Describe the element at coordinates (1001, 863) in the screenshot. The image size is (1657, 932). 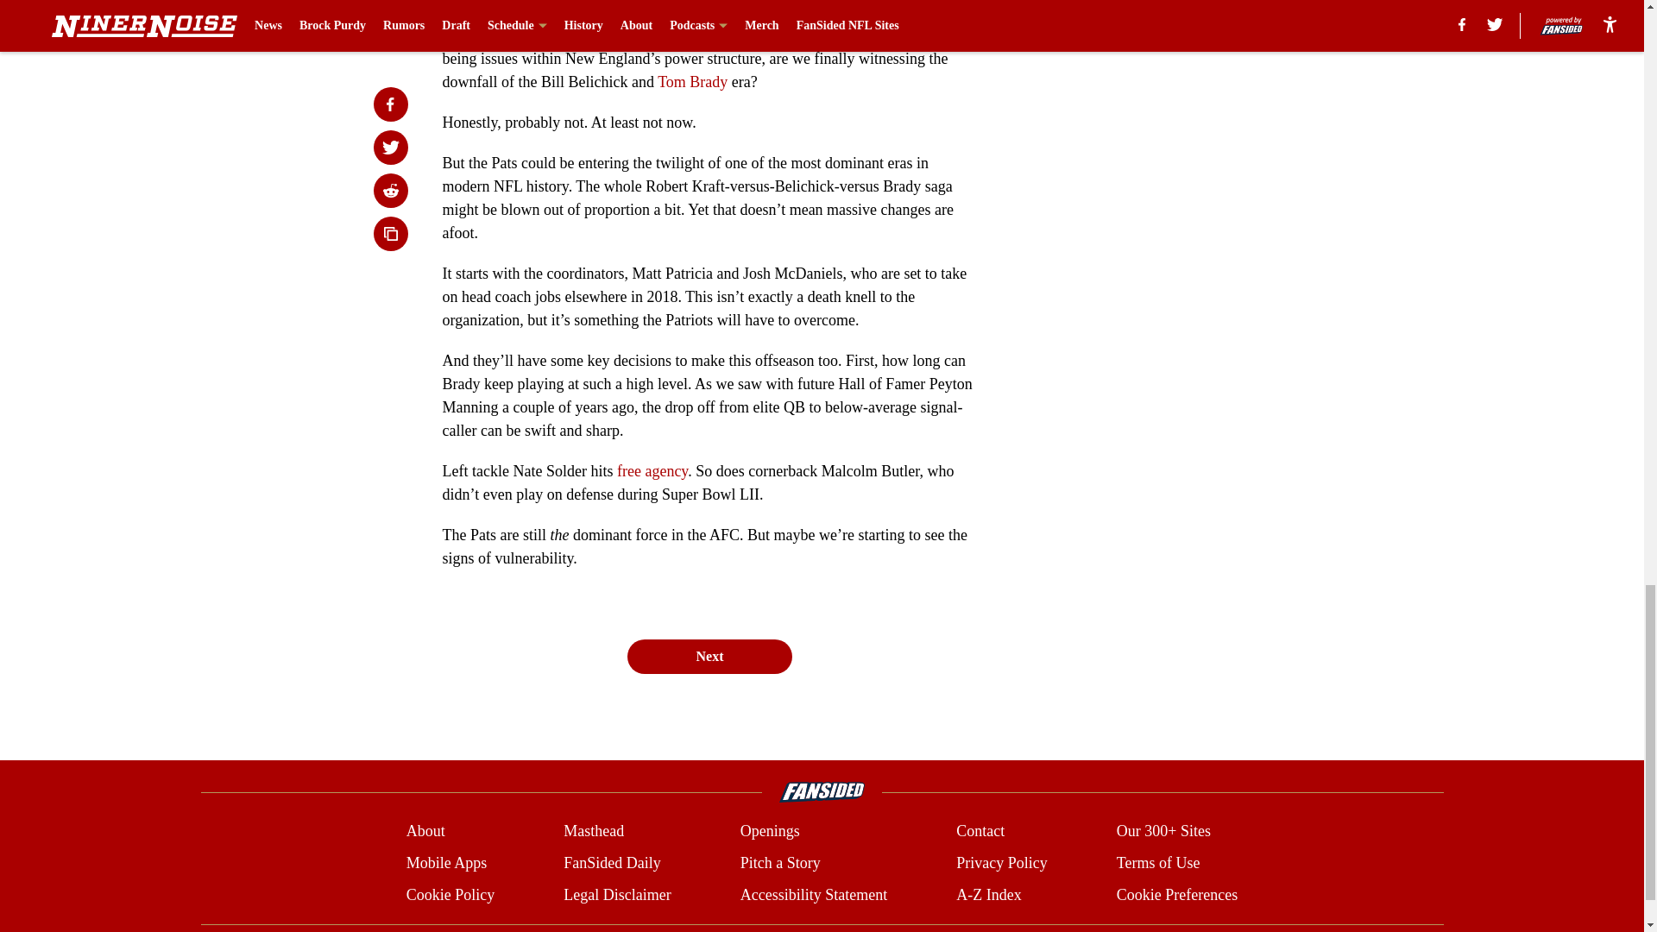
I see `Privacy Policy` at that location.